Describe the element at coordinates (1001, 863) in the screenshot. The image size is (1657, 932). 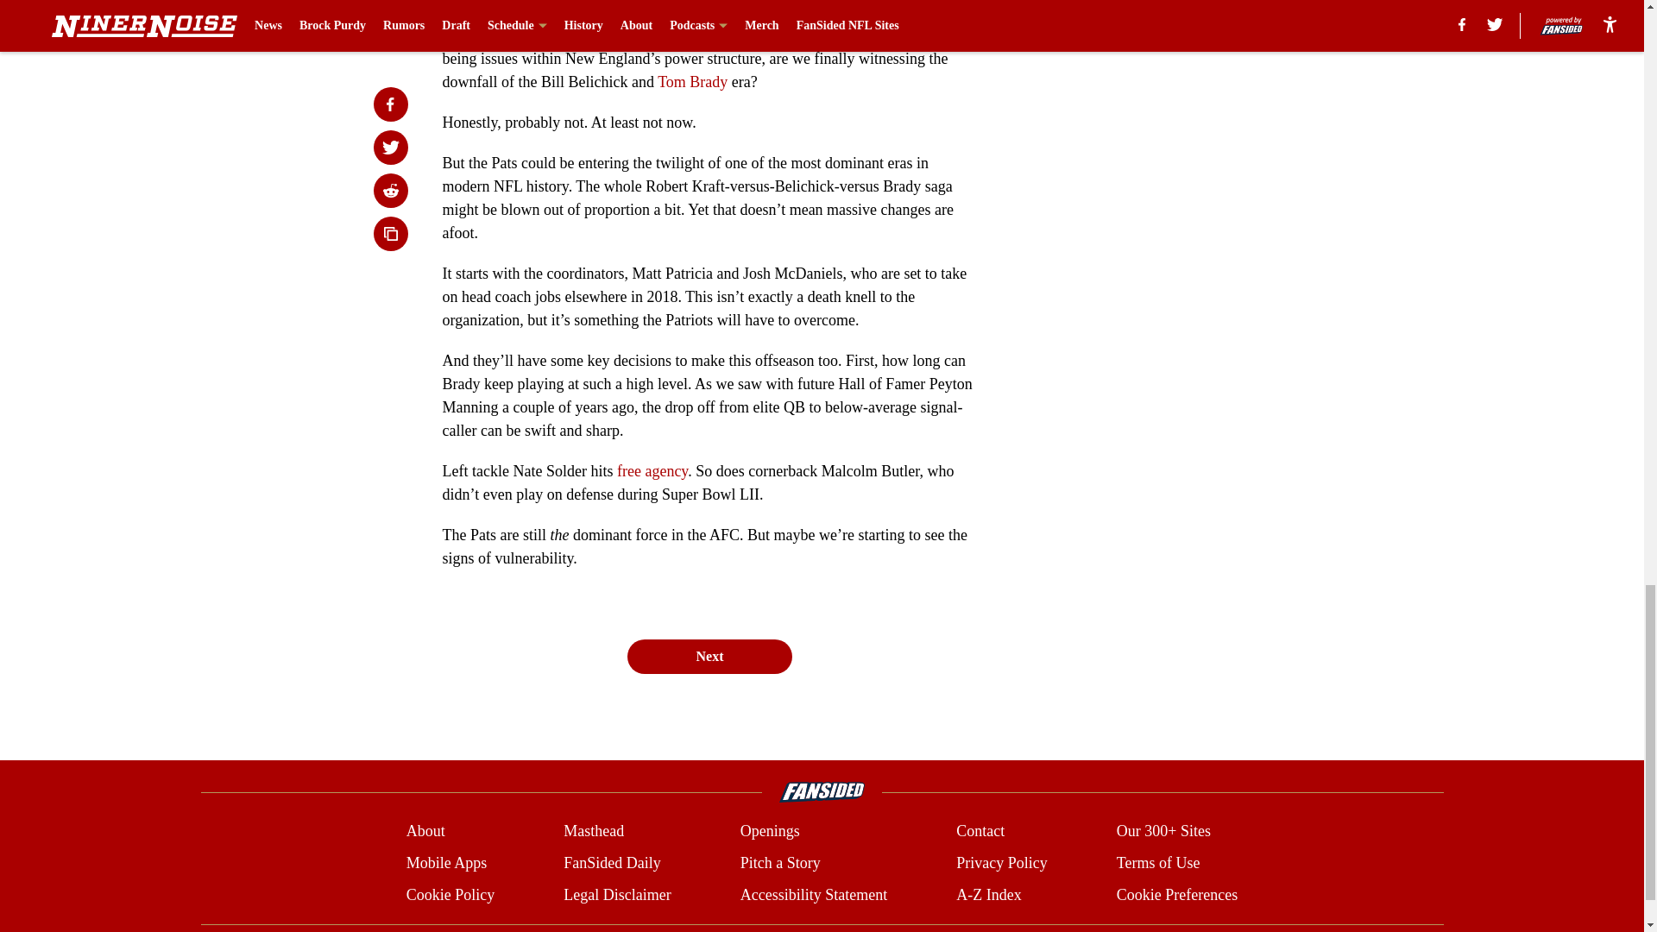
I see `Privacy Policy` at that location.